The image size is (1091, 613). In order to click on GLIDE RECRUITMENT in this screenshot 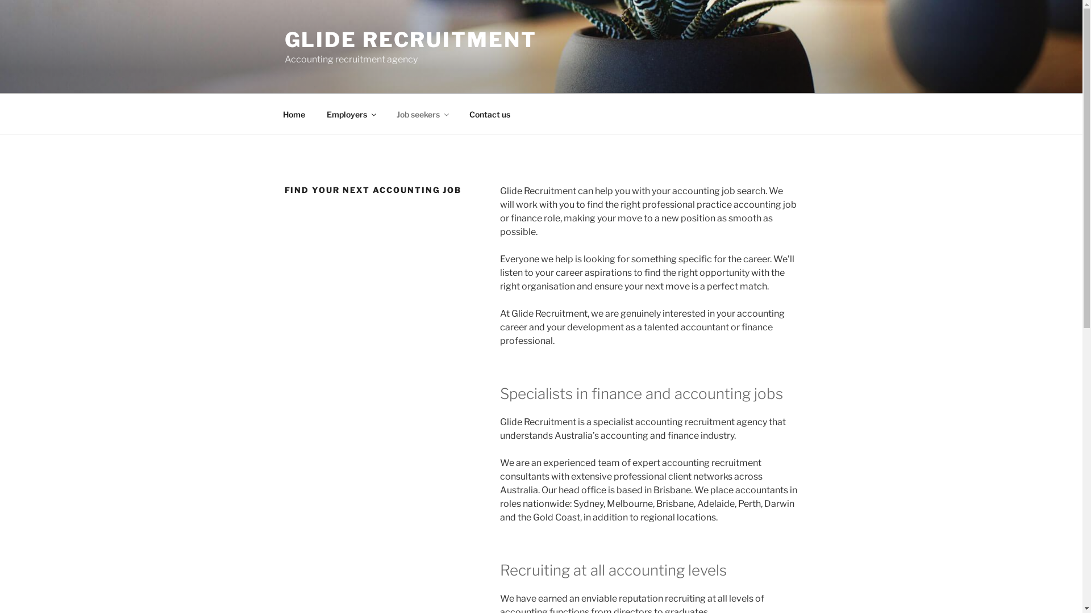, I will do `click(410, 40)`.